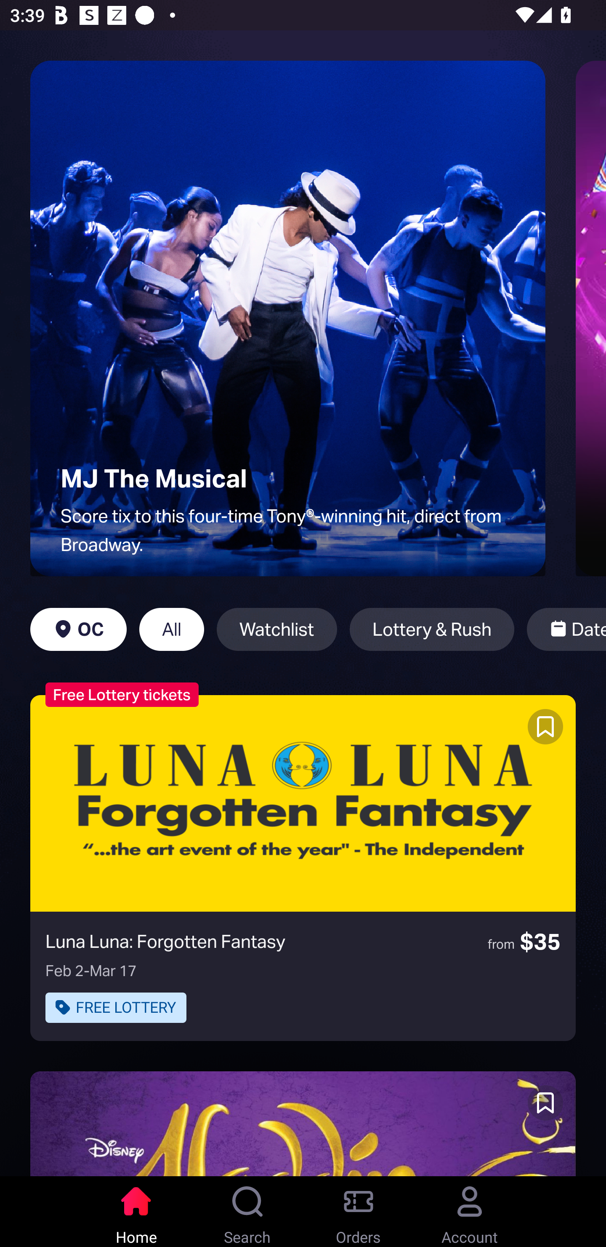  Describe the element at coordinates (432, 629) in the screenshot. I see `Lottery & Rush` at that location.